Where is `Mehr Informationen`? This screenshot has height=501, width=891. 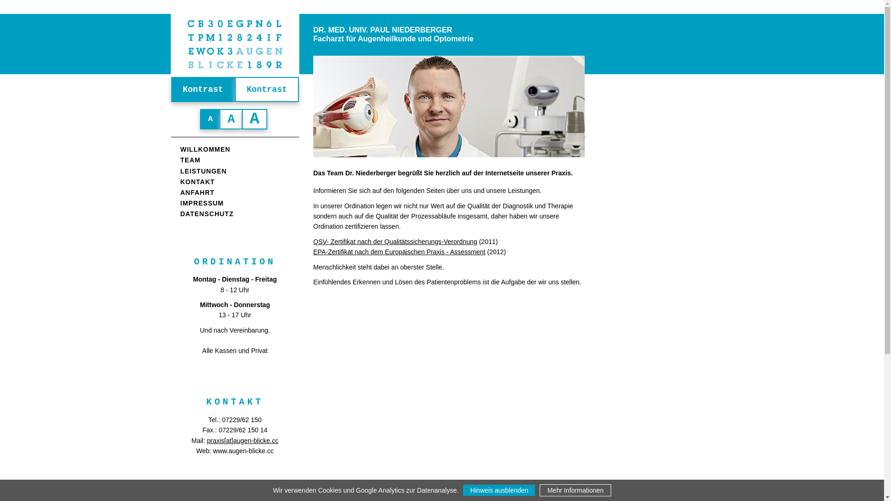 Mehr Informationen is located at coordinates (575, 490).